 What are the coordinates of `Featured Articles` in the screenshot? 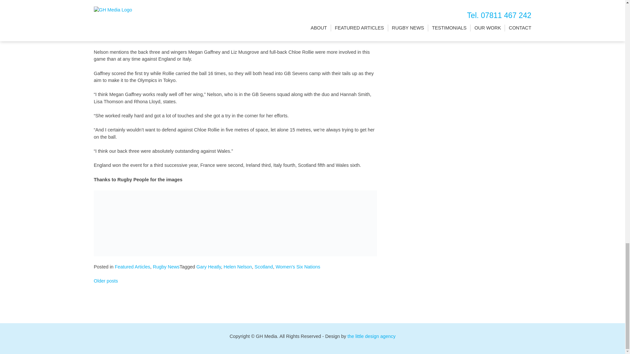 It's located at (133, 266).